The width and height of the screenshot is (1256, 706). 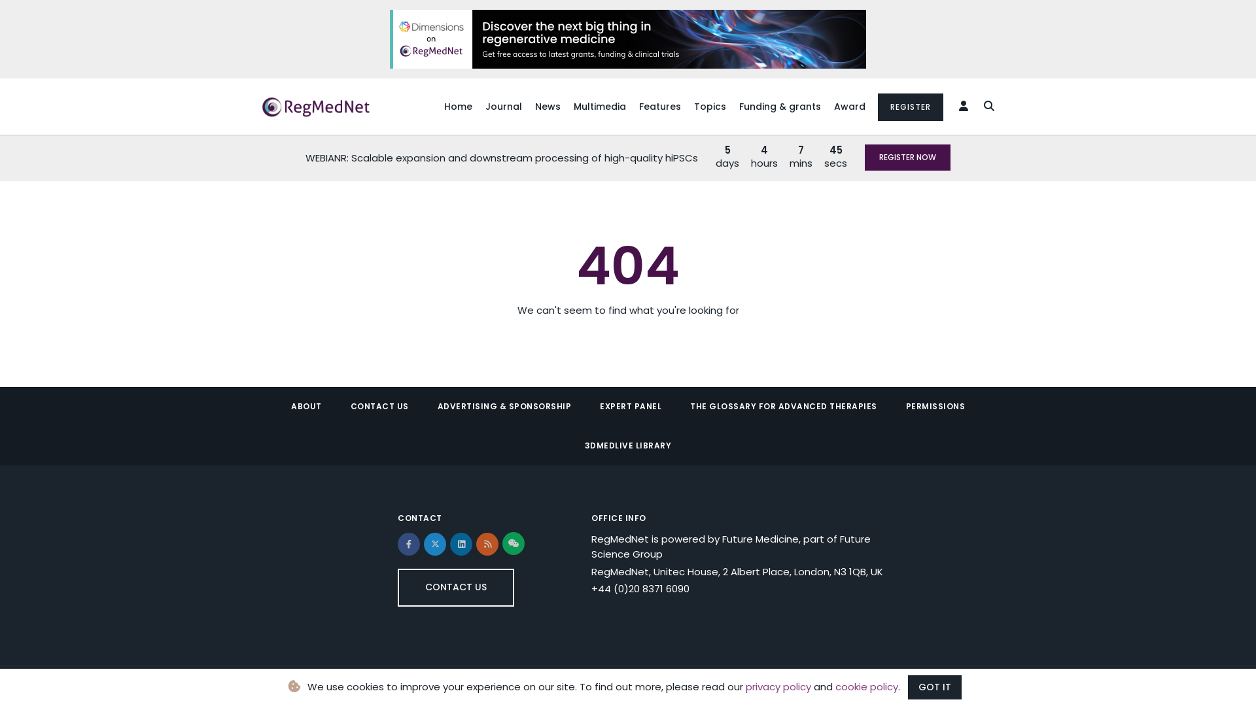 What do you see at coordinates (306, 407) in the screenshot?
I see `ABOUT` at bounding box center [306, 407].